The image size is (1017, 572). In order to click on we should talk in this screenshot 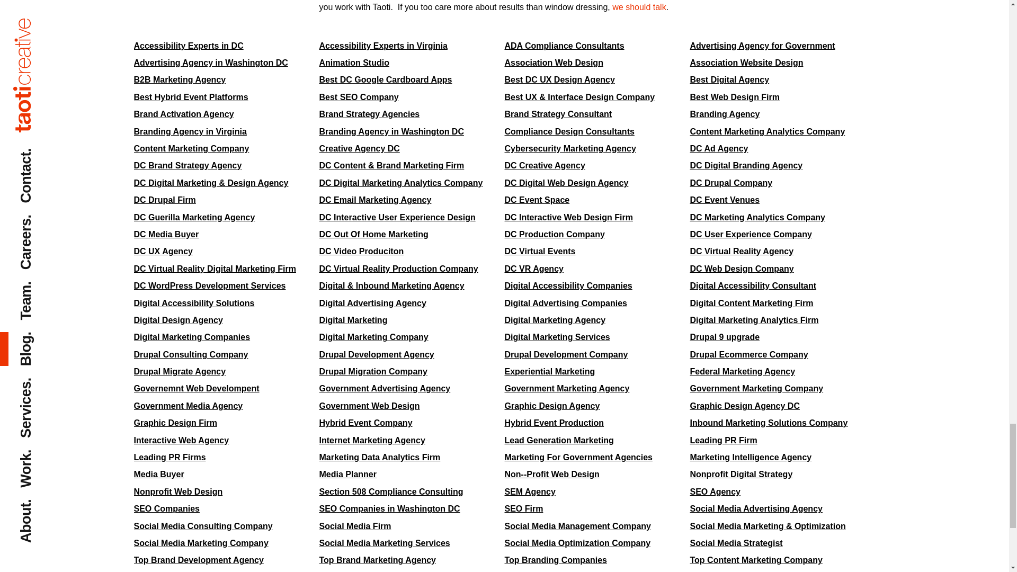, I will do `click(639, 7)`.